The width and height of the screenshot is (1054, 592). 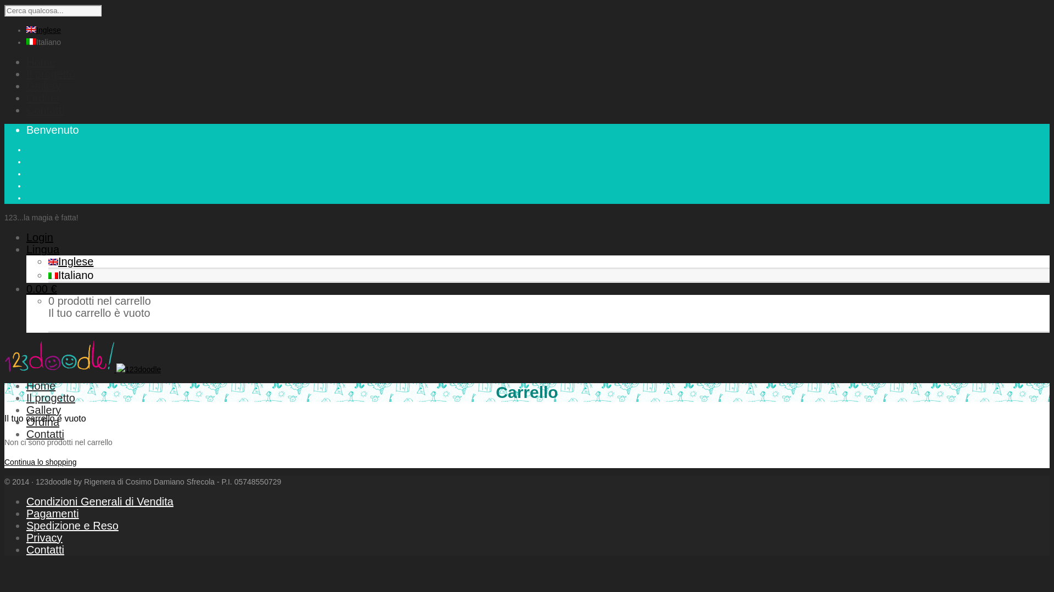 I want to click on Inglese, so click(x=71, y=261).